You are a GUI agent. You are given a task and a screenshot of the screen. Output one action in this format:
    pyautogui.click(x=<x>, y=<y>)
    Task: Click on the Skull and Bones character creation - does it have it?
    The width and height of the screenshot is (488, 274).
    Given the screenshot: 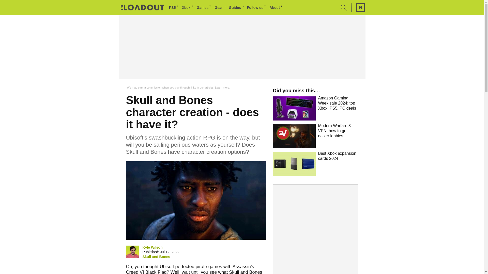 What is the action you would take?
    pyautogui.click(x=196, y=200)
    